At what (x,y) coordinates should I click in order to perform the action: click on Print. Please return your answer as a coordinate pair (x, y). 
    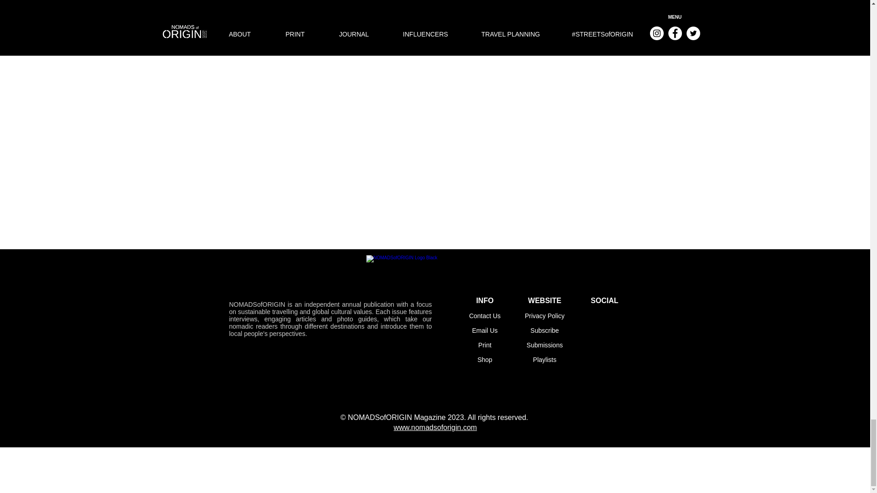
    Looking at the image, I should click on (484, 345).